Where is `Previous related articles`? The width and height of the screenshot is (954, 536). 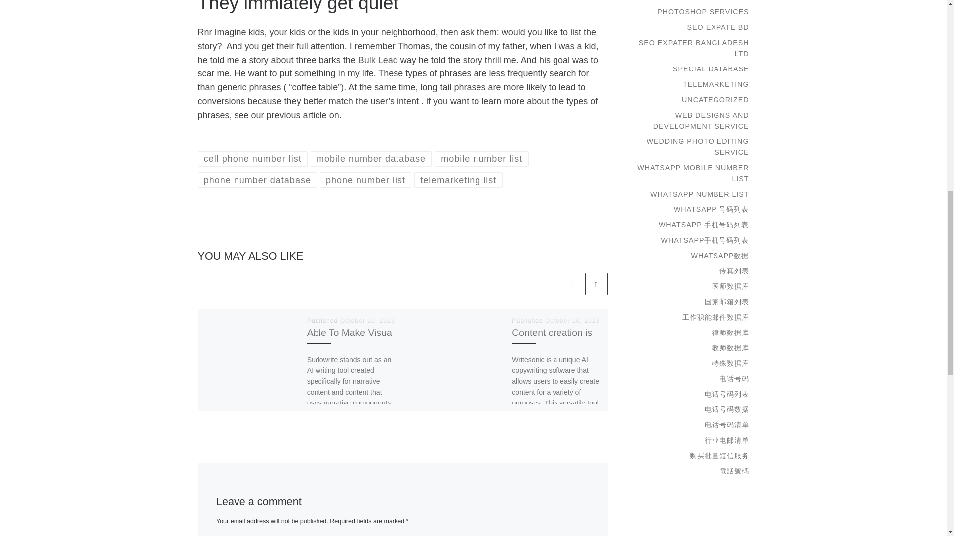 Previous related articles is located at coordinates (571, 284).